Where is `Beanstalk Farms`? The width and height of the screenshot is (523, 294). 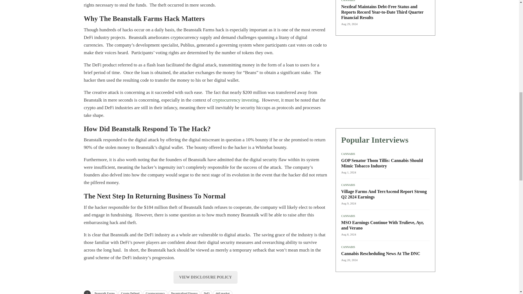
Beanstalk Farms is located at coordinates (105, 292).